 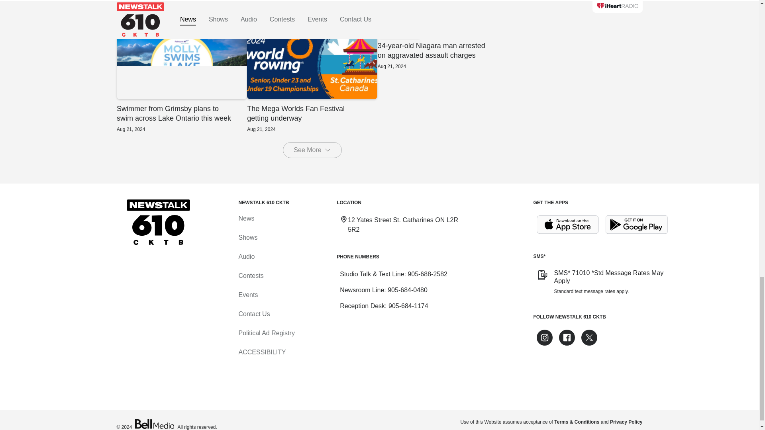 What do you see at coordinates (312, 81) in the screenshot?
I see `Events` at bounding box center [312, 81].